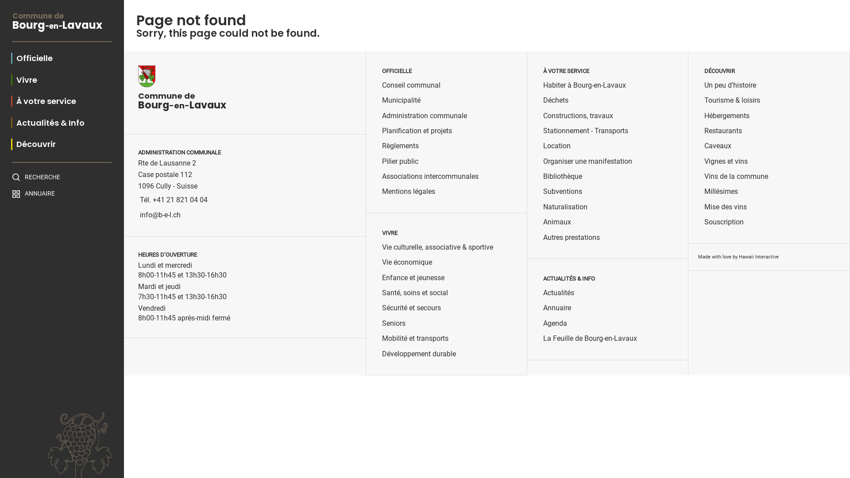  Describe the element at coordinates (62, 27) in the screenshot. I see `Commune de
Bourg-en-Lavaux` at that location.